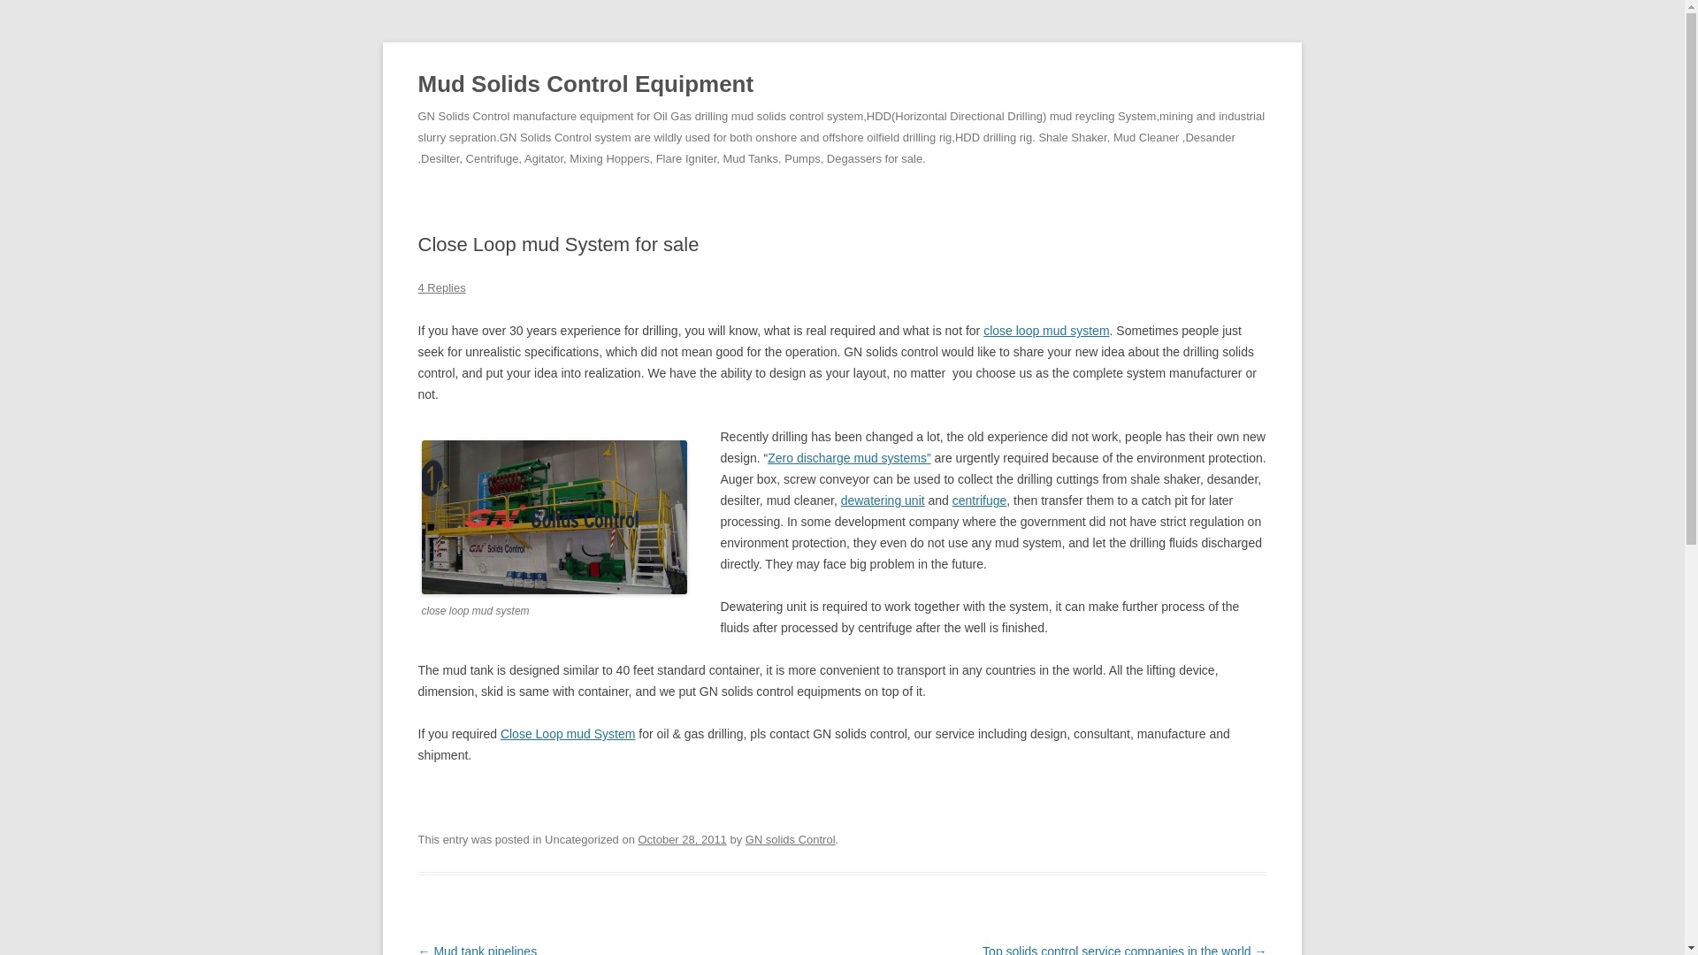  I want to click on View all posts by GN solids Control, so click(790, 838).